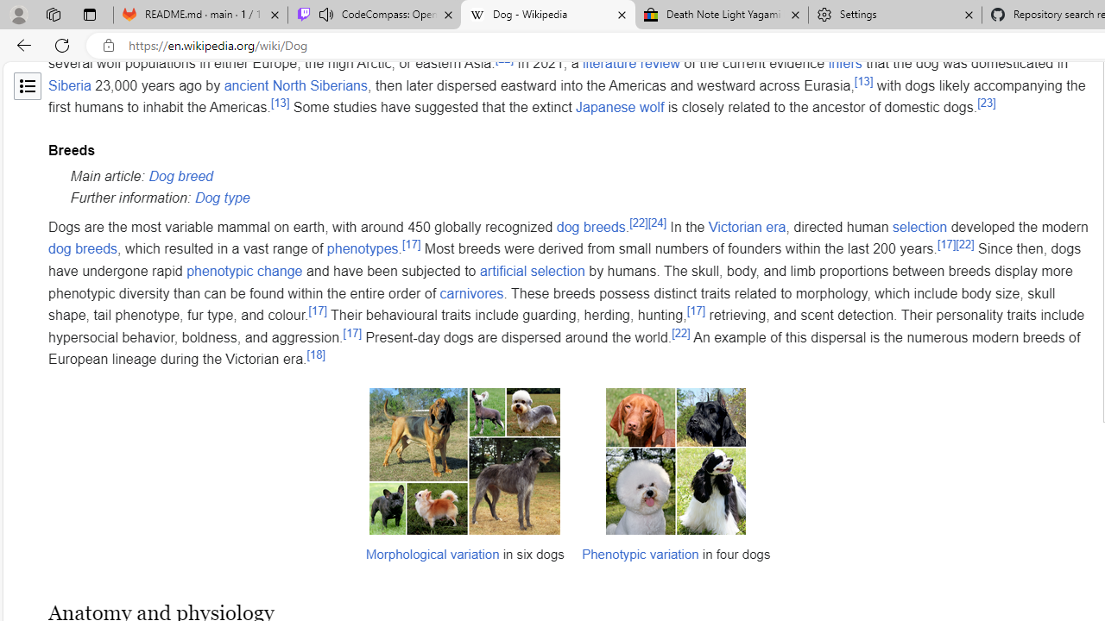 The width and height of the screenshot is (1105, 621). What do you see at coordinates (844, 63) in the screenshot?
I see `infers` at bounding box center [844, 63].